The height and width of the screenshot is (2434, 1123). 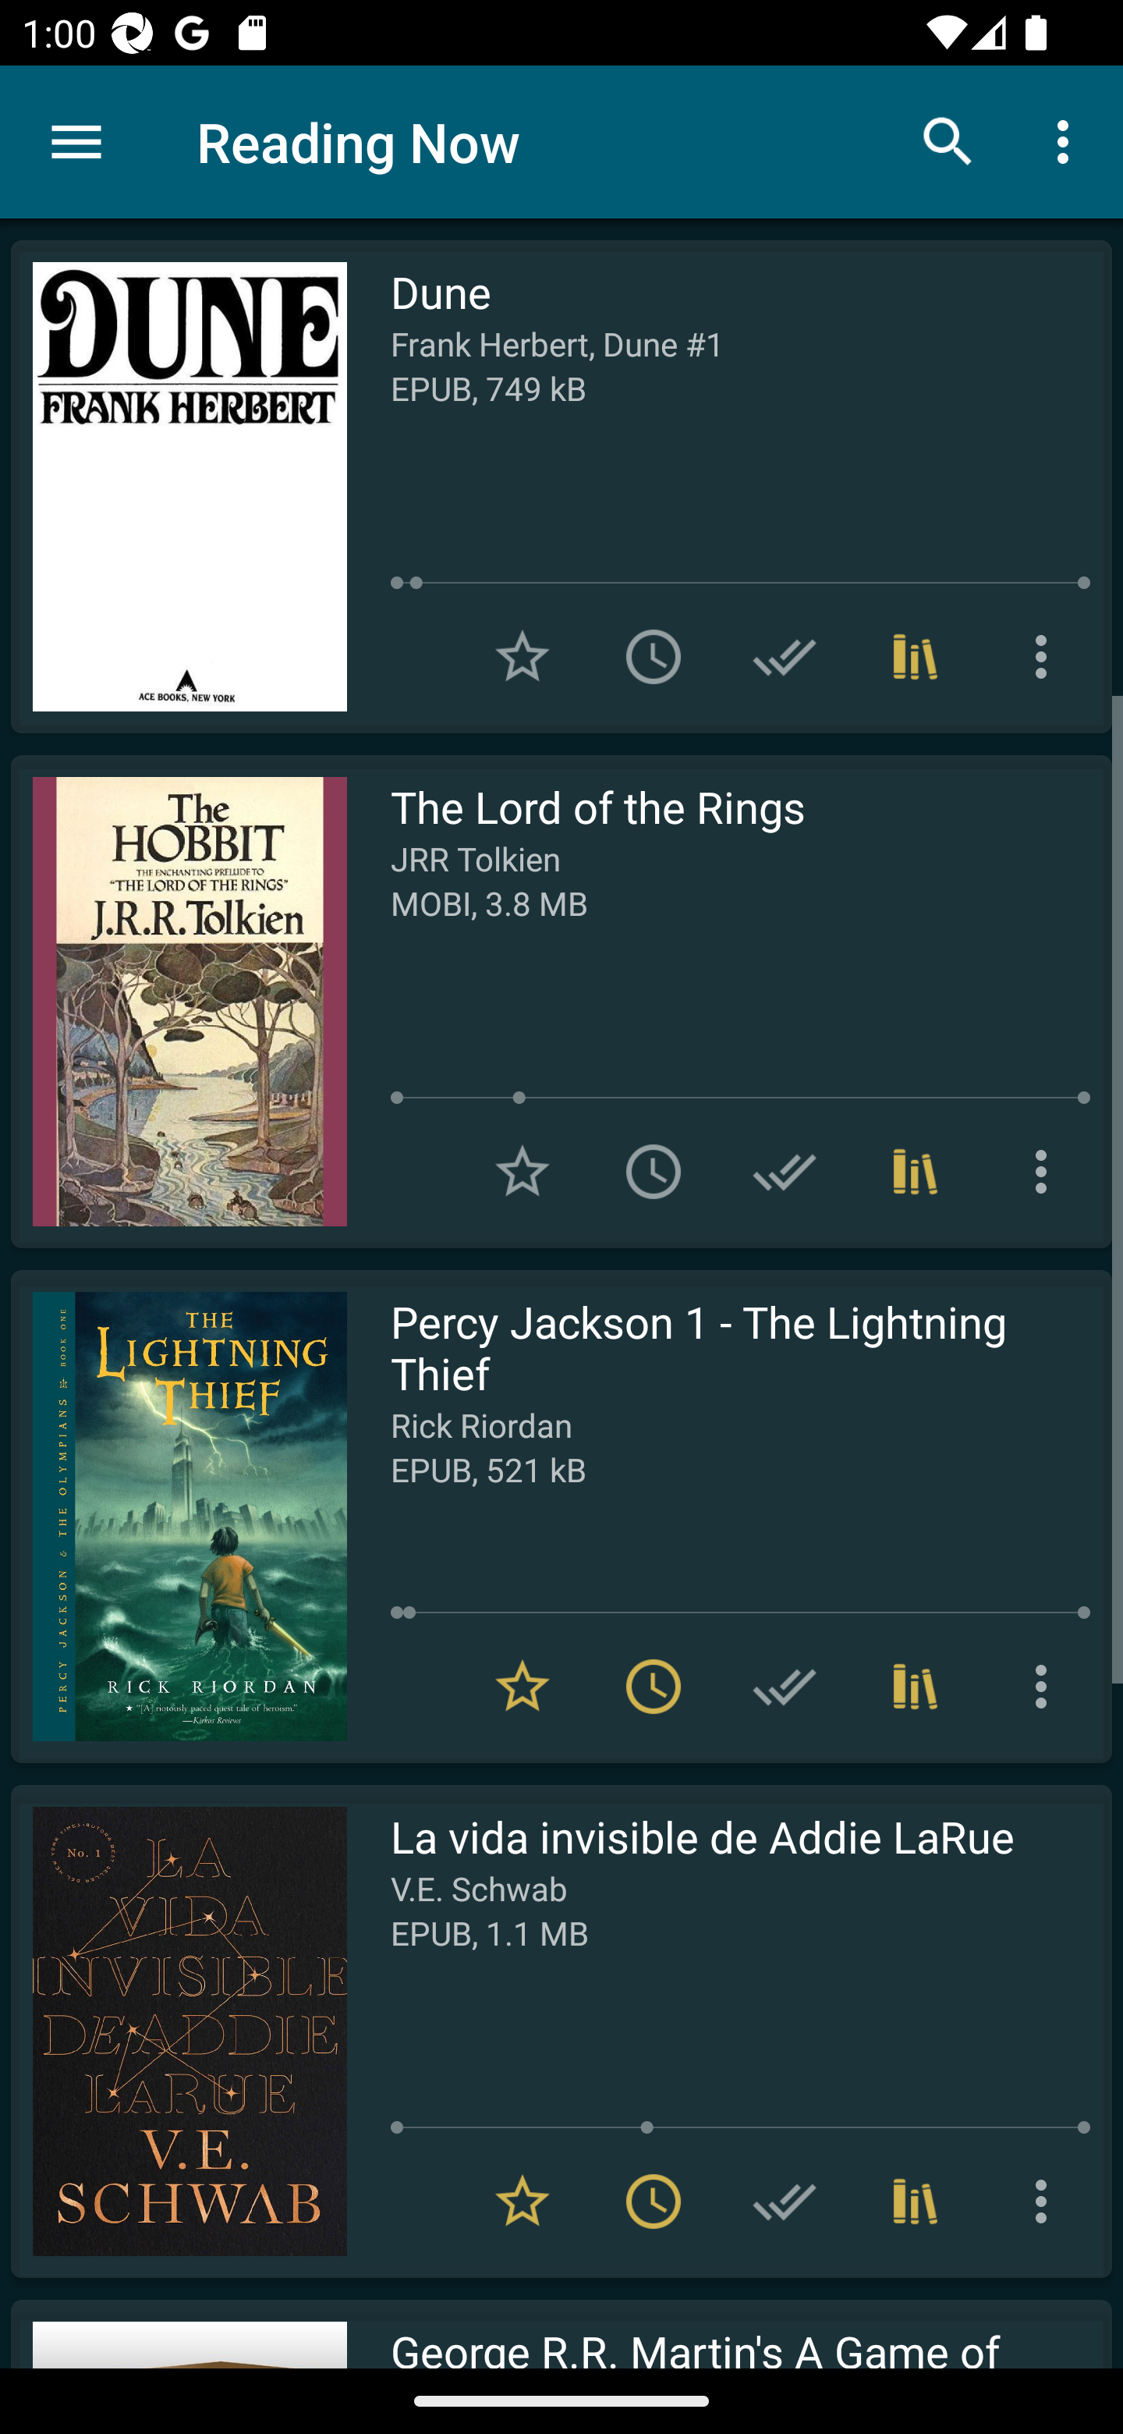 I want to click on Read Percy Jackson 1 - The Lightning Thief, so click(x=179, y=1516).